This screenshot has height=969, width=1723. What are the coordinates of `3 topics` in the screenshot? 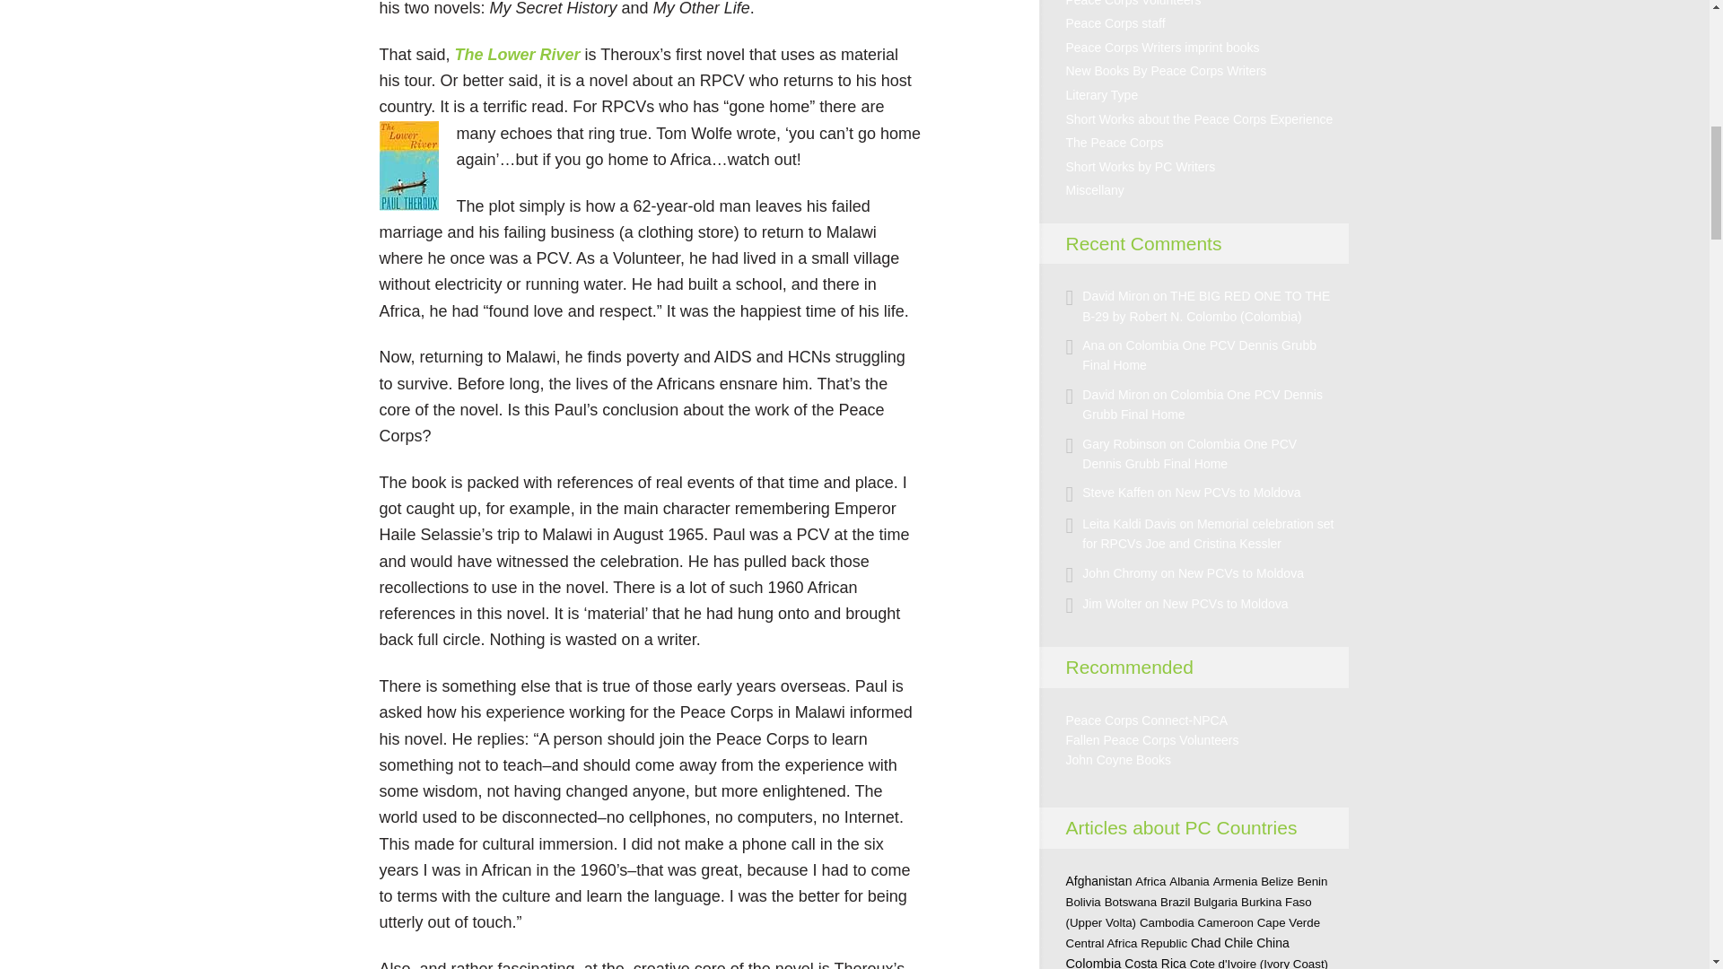 It's located at (1312, 881).